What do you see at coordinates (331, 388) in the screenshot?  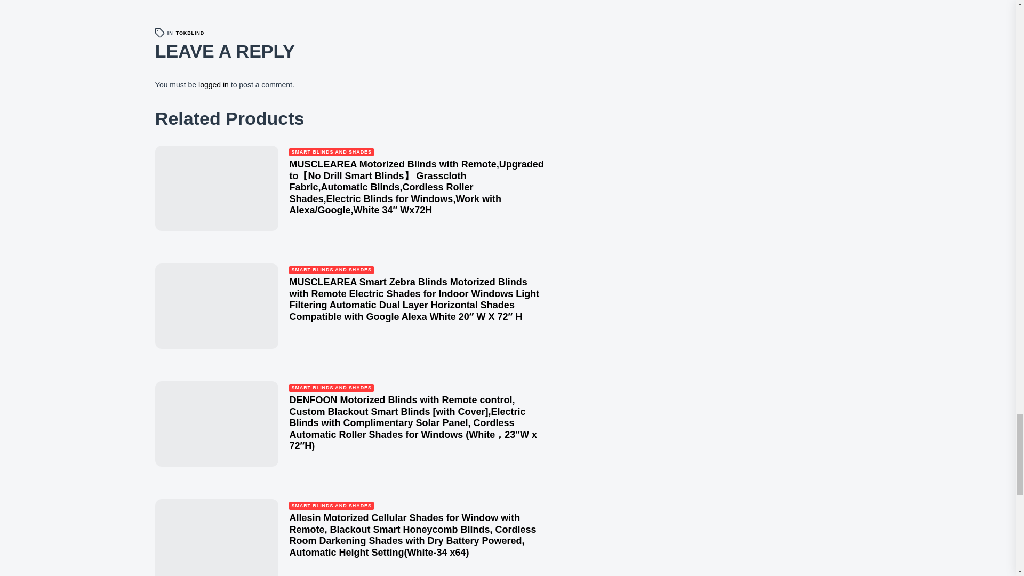 I see `SMART BLINDS AND SHADES` at bounding box center [331, 388].